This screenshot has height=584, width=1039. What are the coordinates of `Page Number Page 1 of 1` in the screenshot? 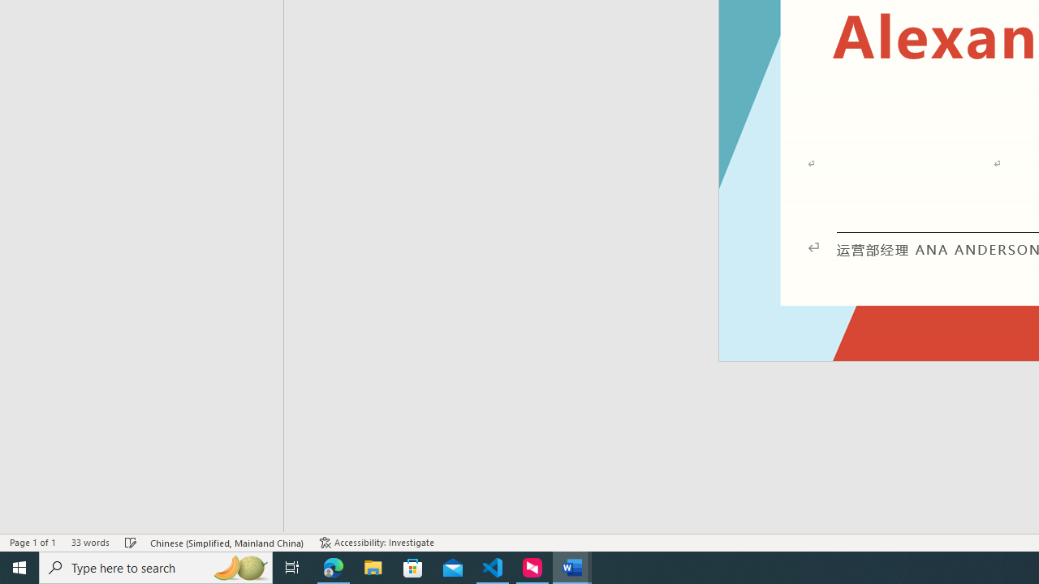 It's located at (32, 542).